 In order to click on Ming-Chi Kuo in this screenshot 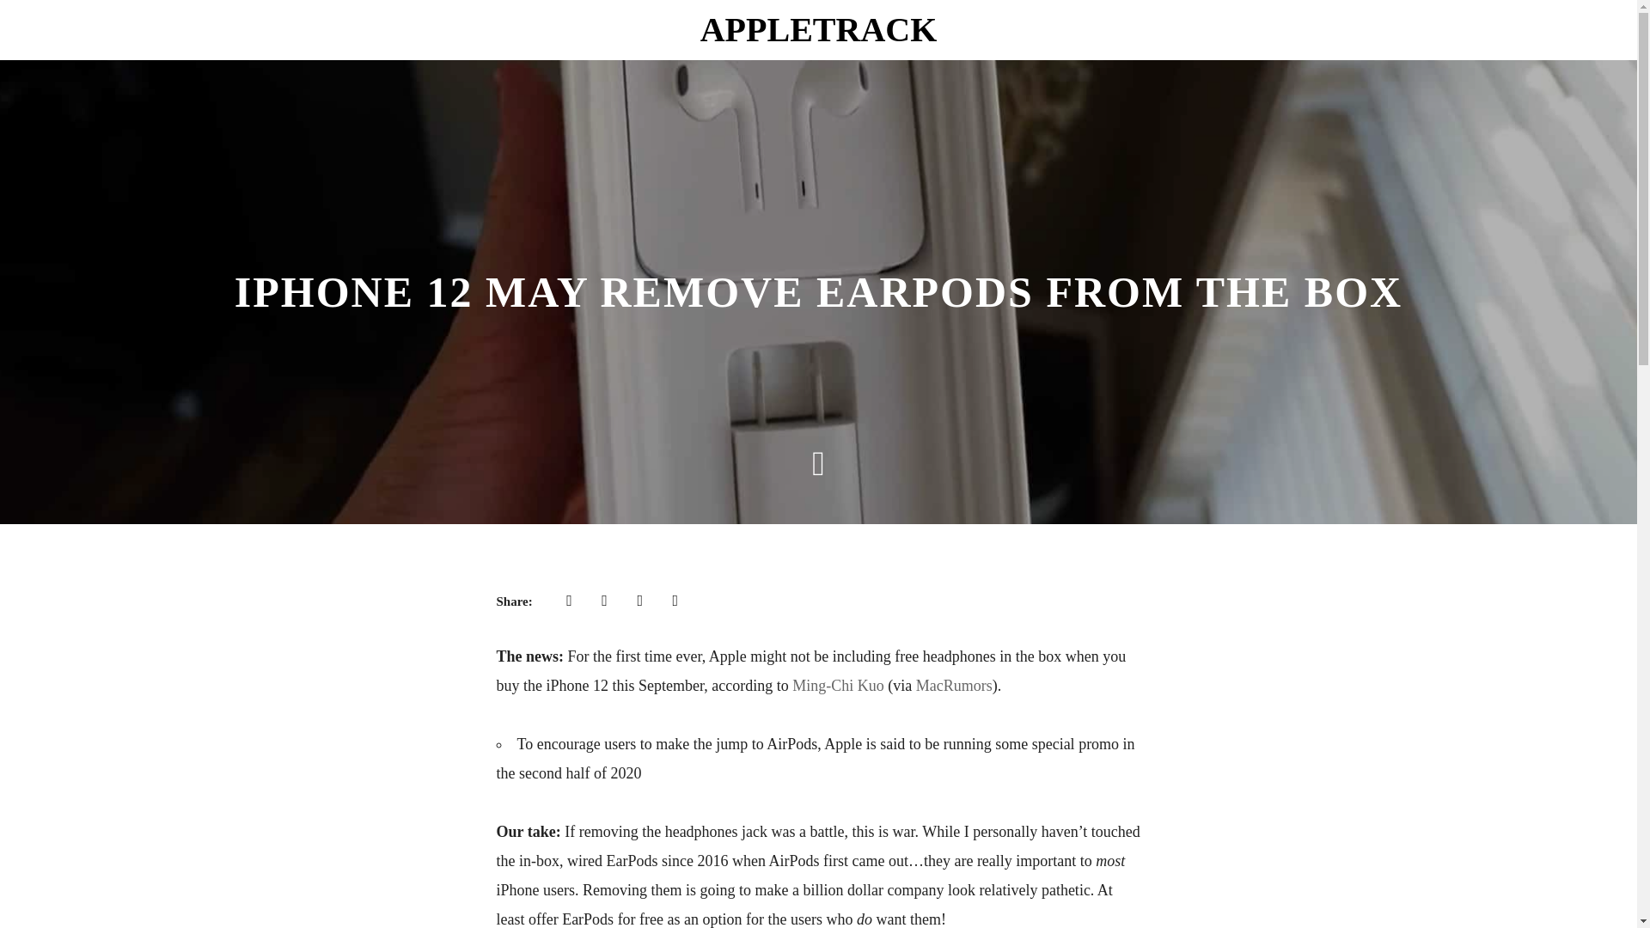, I will do `click(838, 686)`.